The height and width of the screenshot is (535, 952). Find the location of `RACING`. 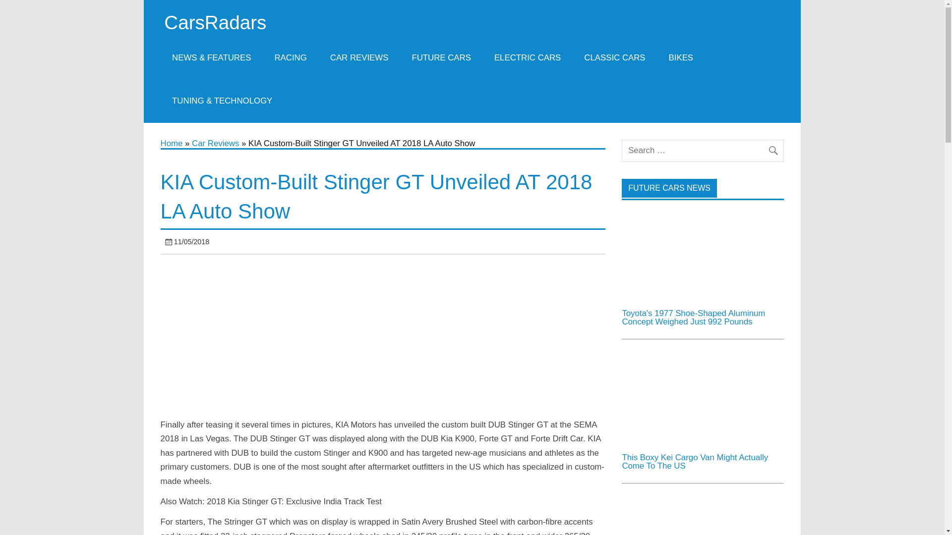

RACING is located at coordinates (290, 57).